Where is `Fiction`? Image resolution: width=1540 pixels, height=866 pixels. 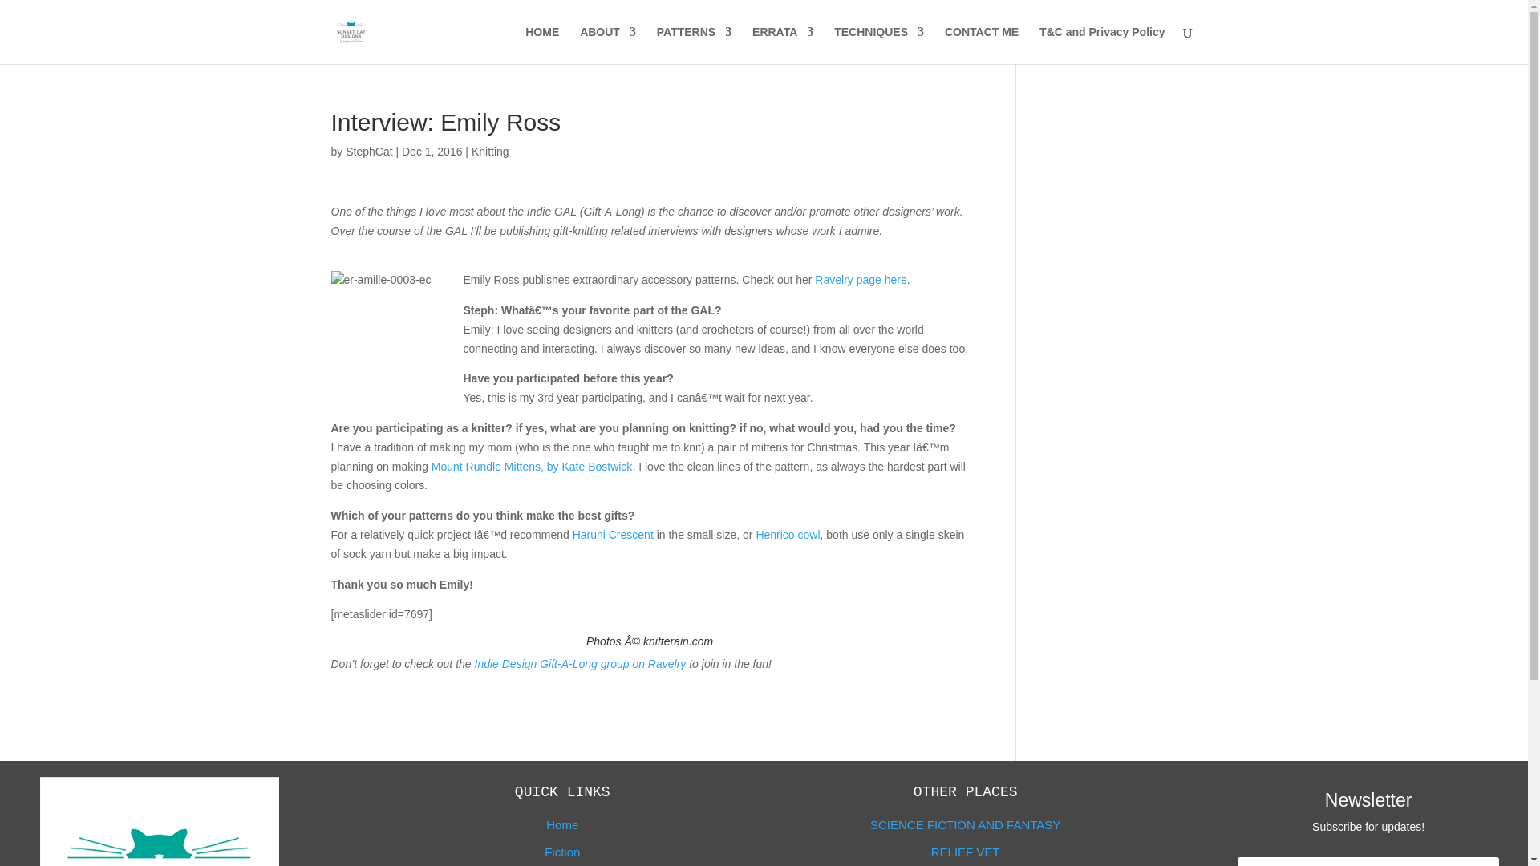 Fiction is located at coordinates (562, 852).